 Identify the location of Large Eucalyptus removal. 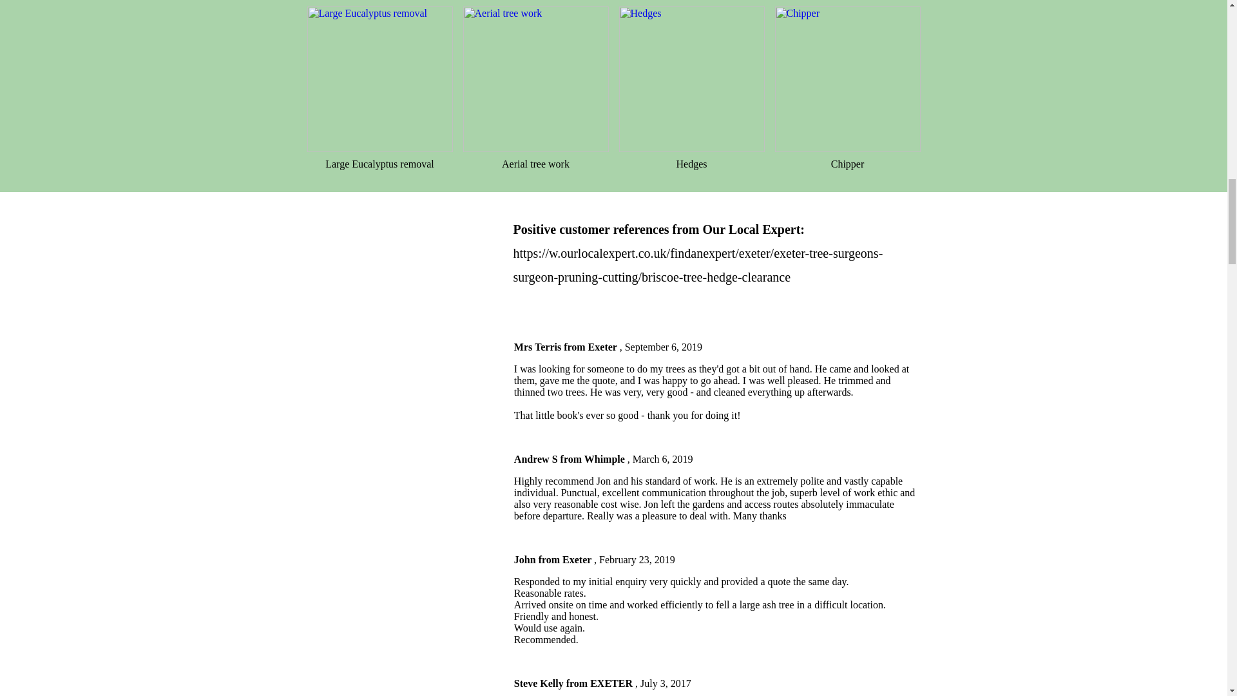
(379, 79).